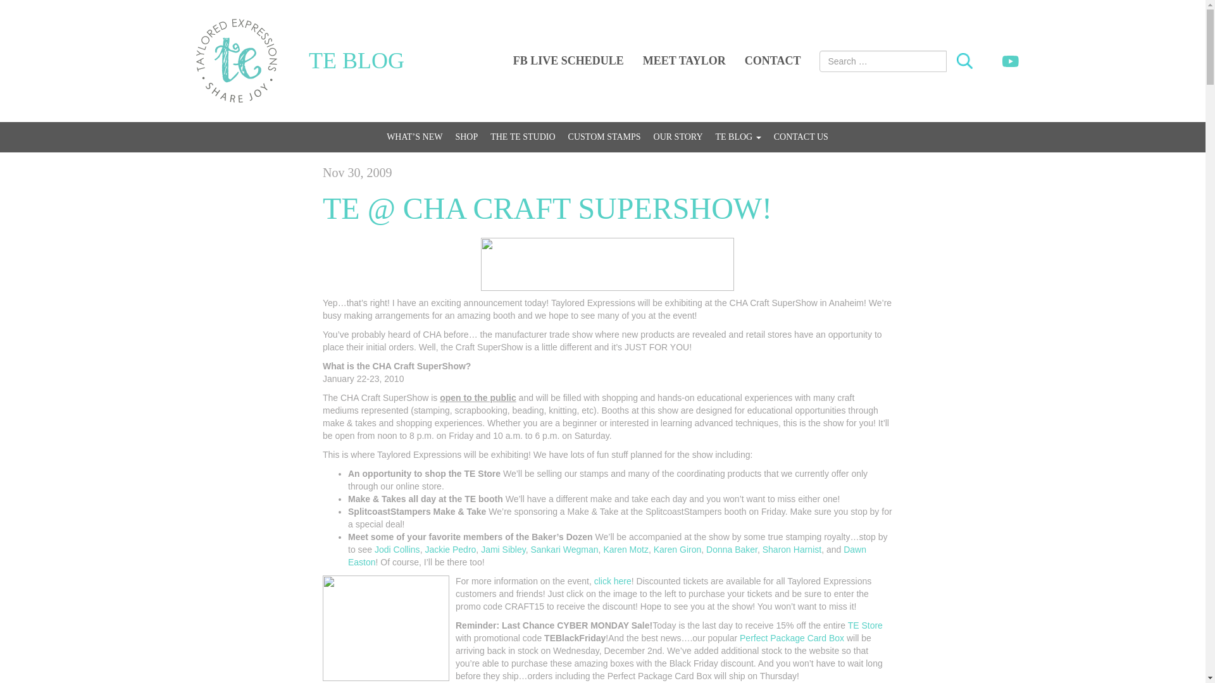 The image size is (1215, 683). Describe the element at coordinates (356, 61) in the screenshot. I see `TE BLOG` at that location.